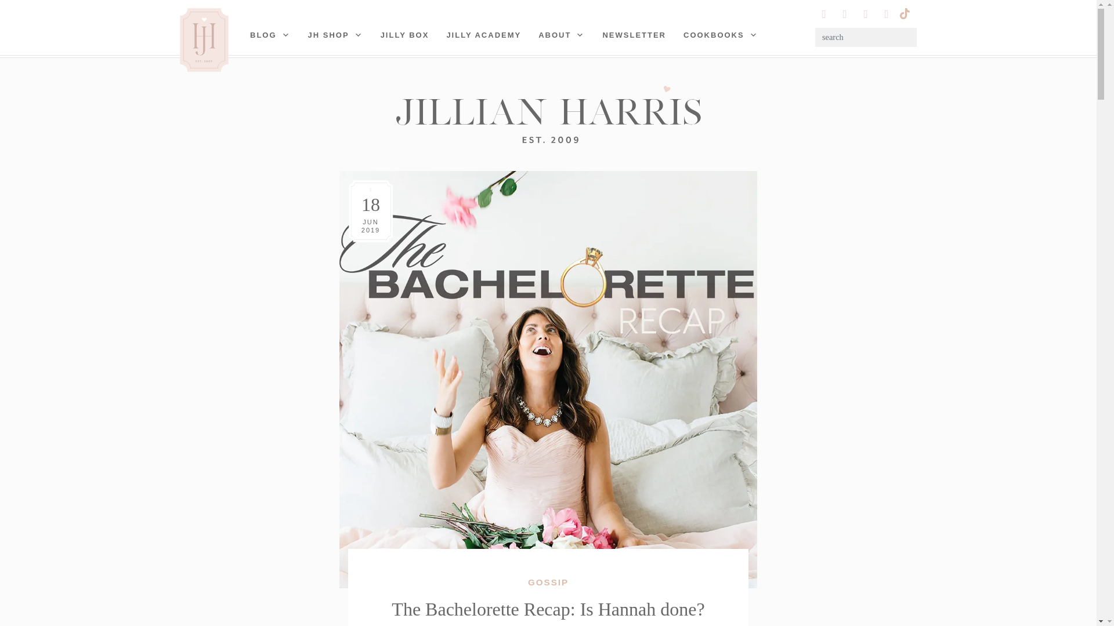 Image resolution: width=1114 pixels, height=626 pixels. I want to click on Visit our youtube account, so click(866, 14).